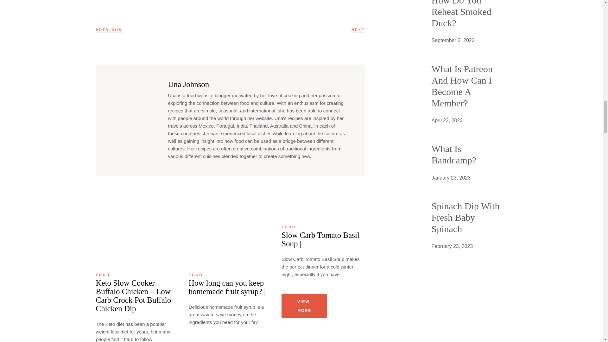  I want to click on Title Text: , so click(452, 246).